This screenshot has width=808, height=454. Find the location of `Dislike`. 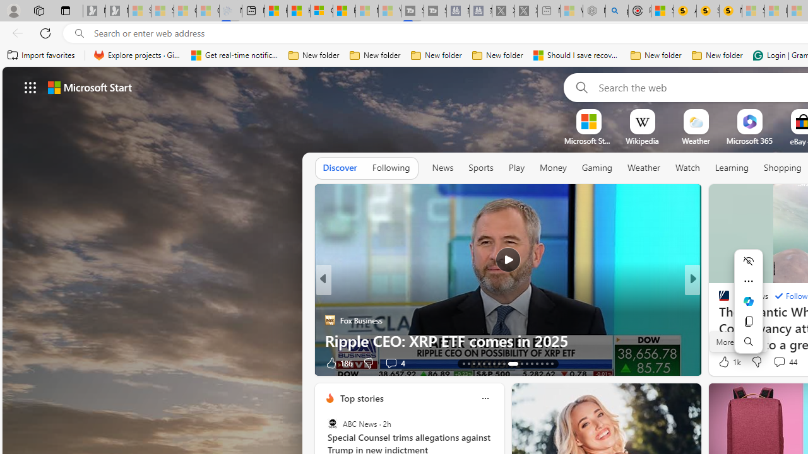

Dislike is located at coordinates (756, 362).